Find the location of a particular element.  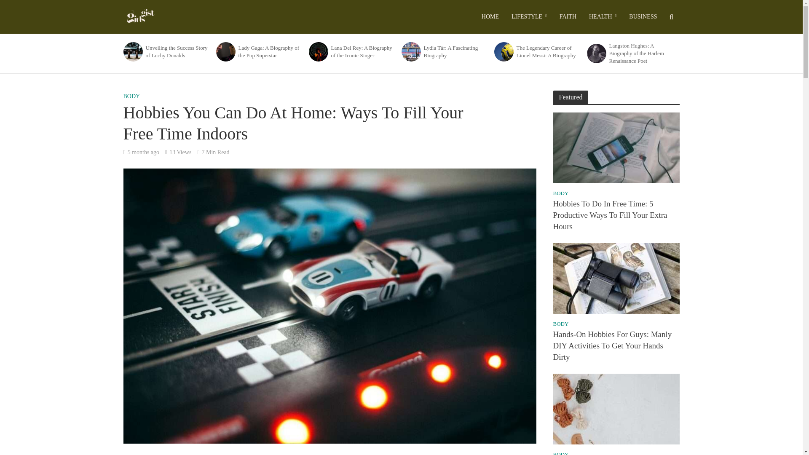

FAITH is located at coordinates (568, 17).